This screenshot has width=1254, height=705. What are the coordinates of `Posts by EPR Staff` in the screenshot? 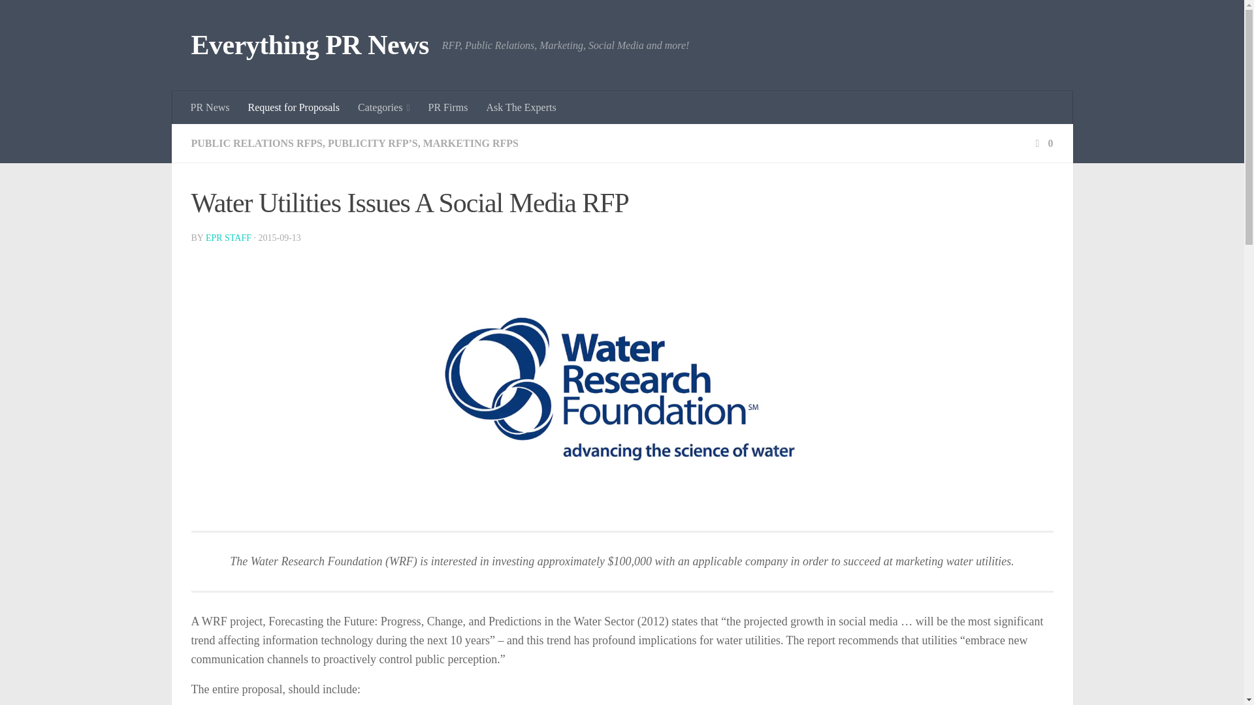 It's located at (229, 238).